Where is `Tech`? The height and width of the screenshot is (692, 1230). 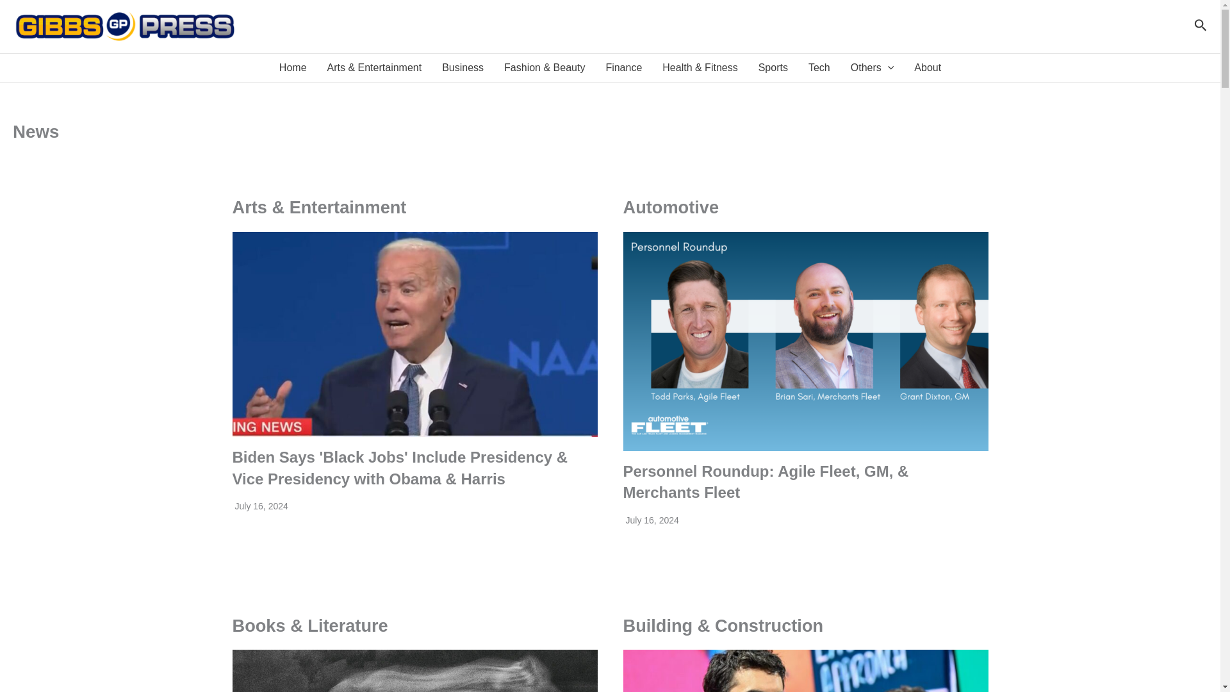
Tech is located at coordinates (819, 68).